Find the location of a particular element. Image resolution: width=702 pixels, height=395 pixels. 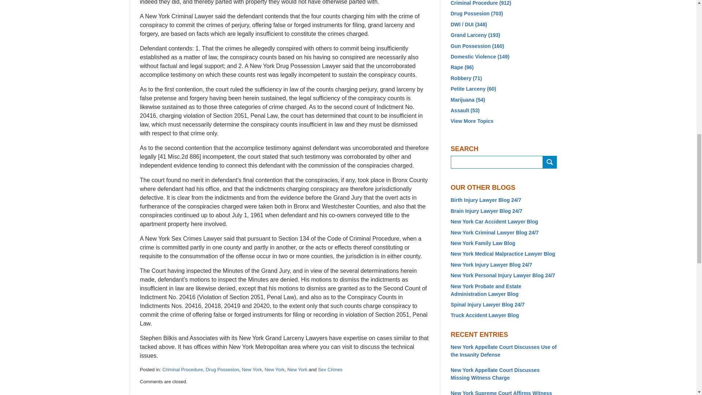

Sex Crimes is located at coordinates (330, 369).